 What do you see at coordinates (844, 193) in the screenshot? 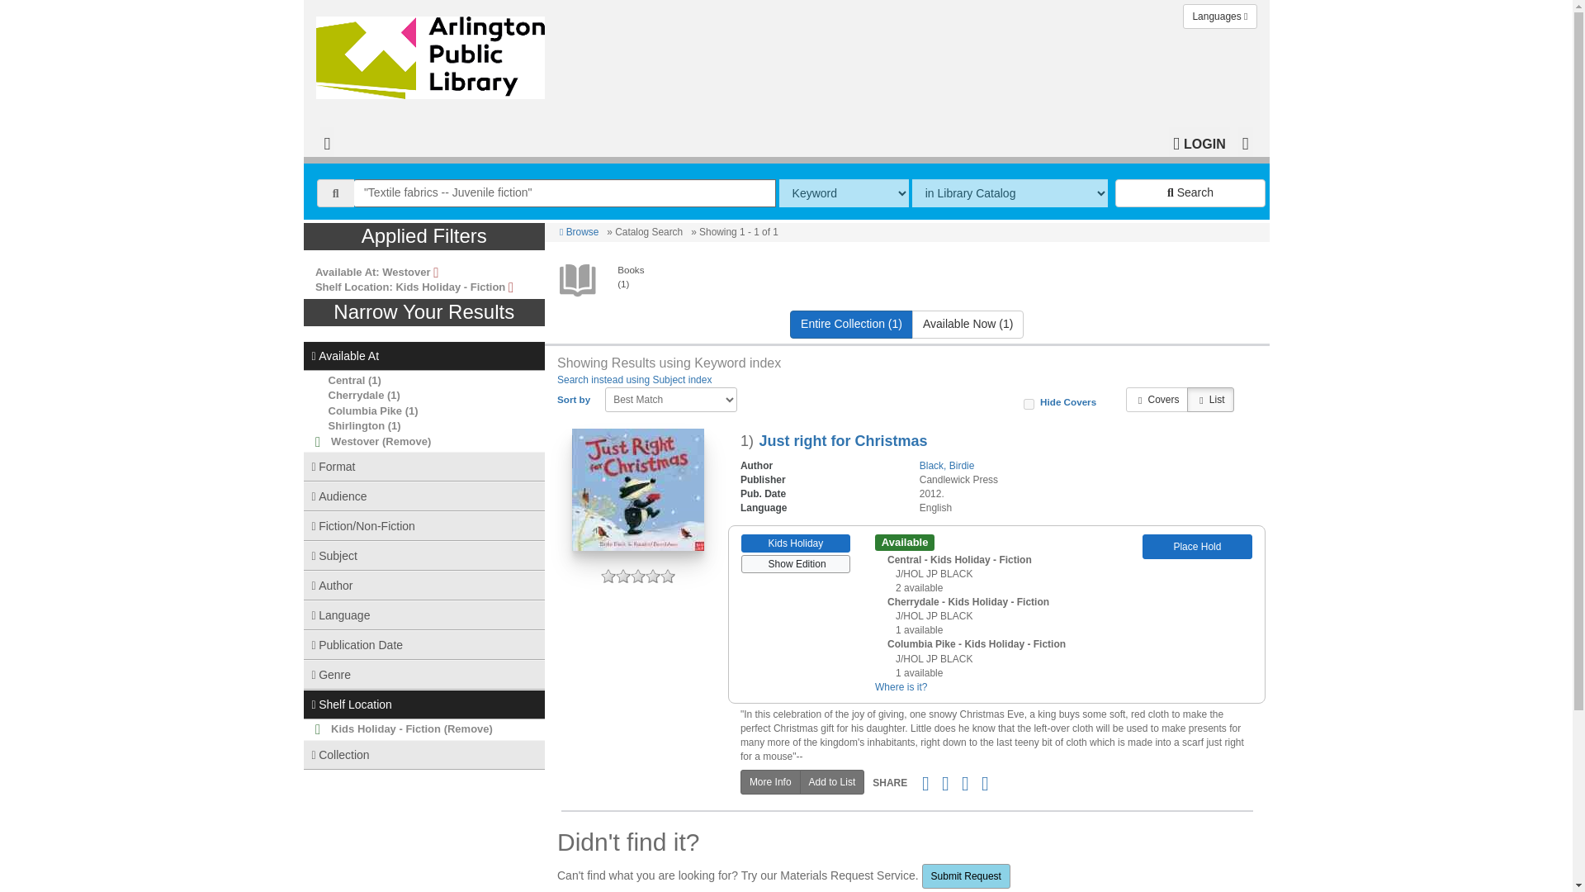
I see `The method of searching.` at bounding box center [844, 193].